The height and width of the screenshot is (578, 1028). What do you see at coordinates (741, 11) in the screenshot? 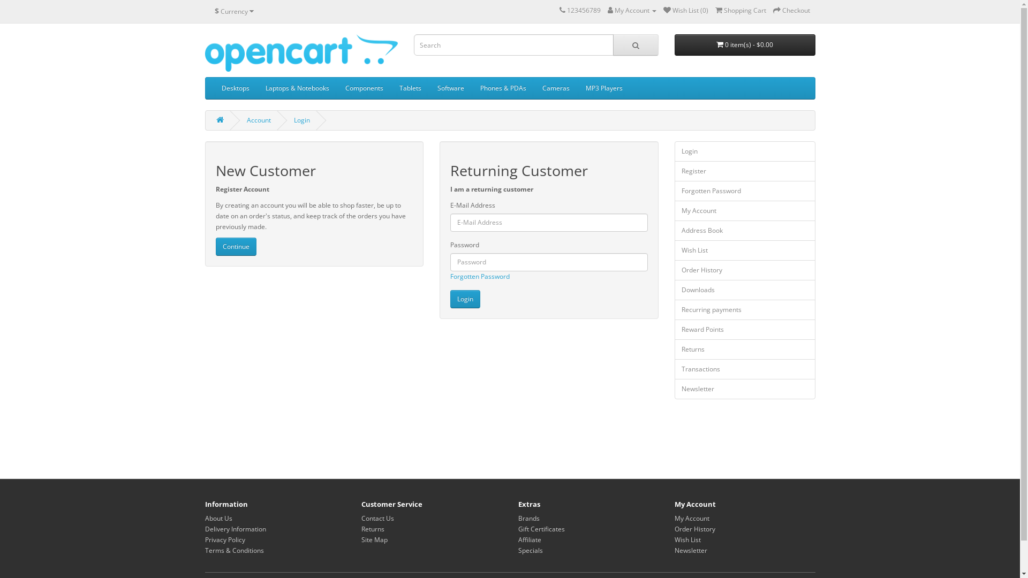
I see `Shopping Cart` at bounding box center [741, 11].